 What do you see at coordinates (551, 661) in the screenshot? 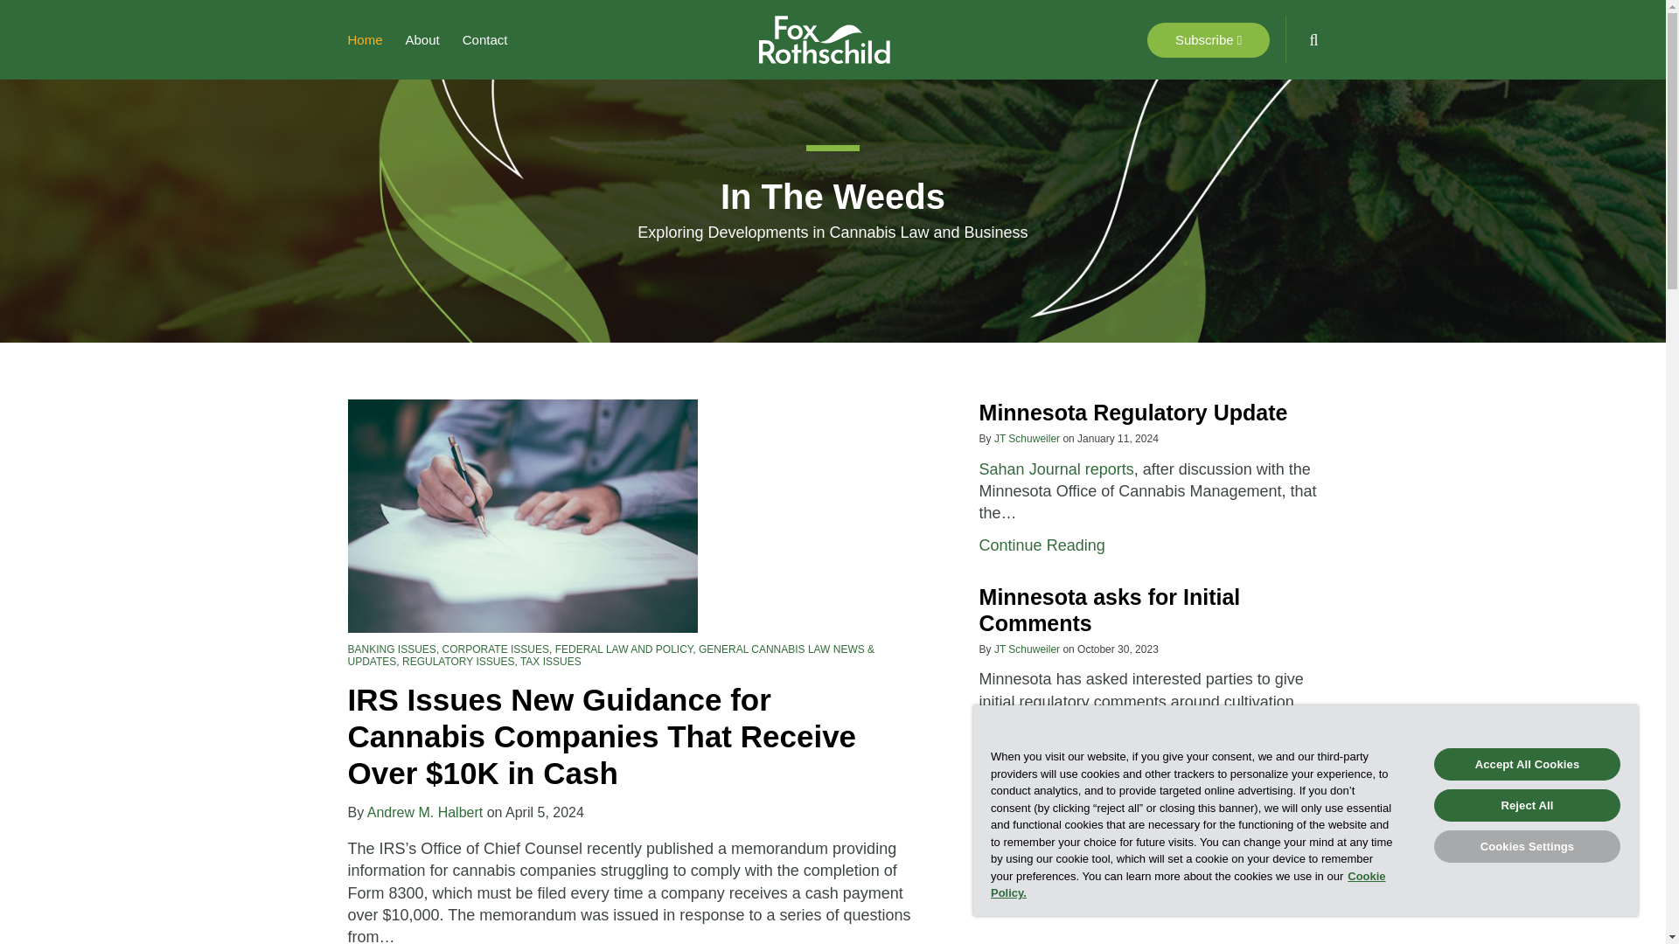
I see `Minnesota asks for Initial Comments` at bounding box center [551, 661].